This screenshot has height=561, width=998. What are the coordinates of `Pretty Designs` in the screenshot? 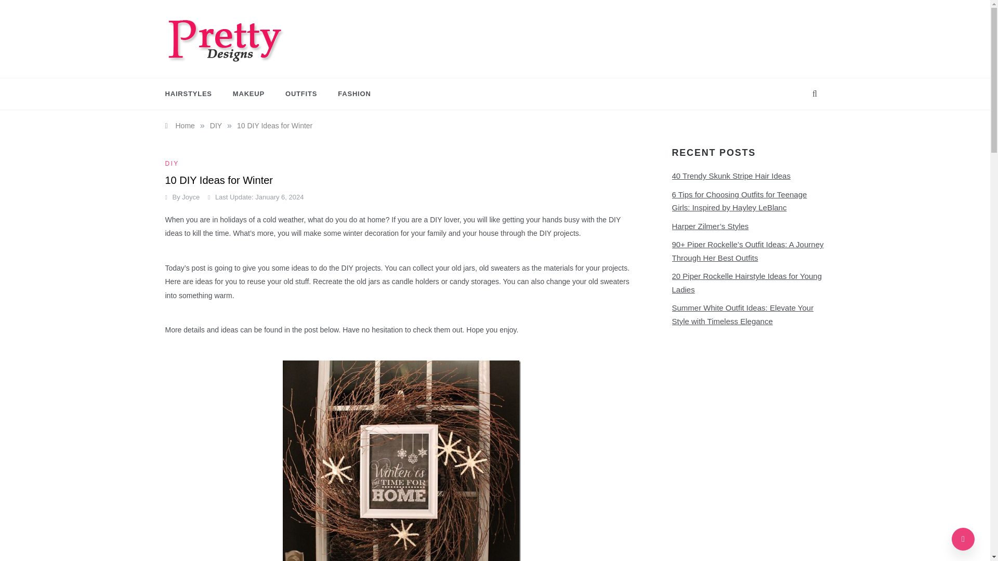 It's located at (215, 71).